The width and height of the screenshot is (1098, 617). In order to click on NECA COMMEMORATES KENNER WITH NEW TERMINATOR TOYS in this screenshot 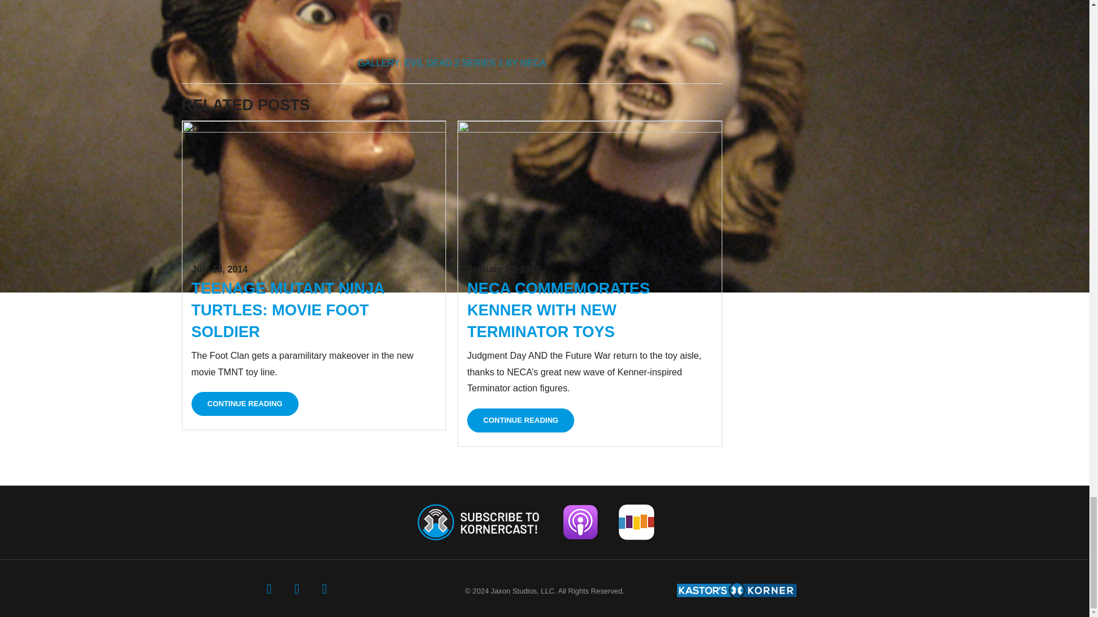, I will do `click(558, 310)`.